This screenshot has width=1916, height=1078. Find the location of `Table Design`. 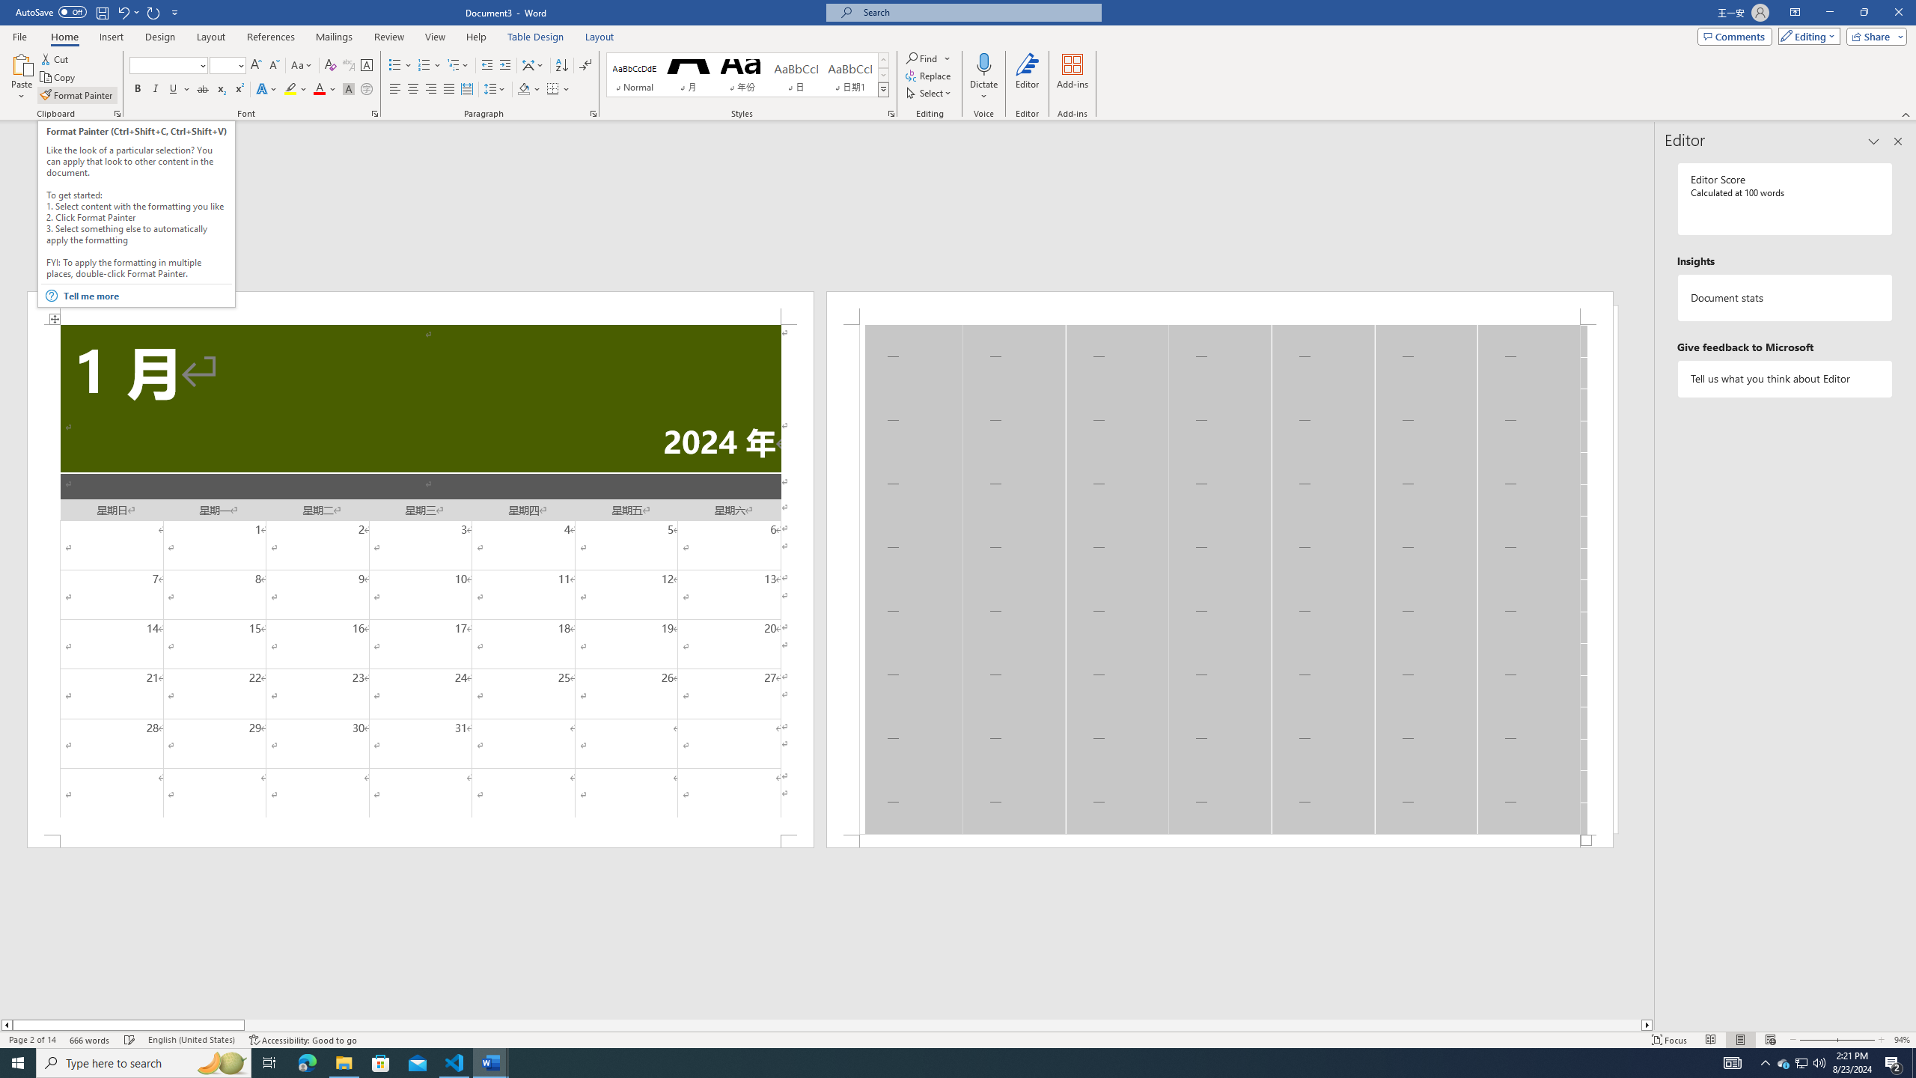

Table Design is located at coordinates (536, 37).